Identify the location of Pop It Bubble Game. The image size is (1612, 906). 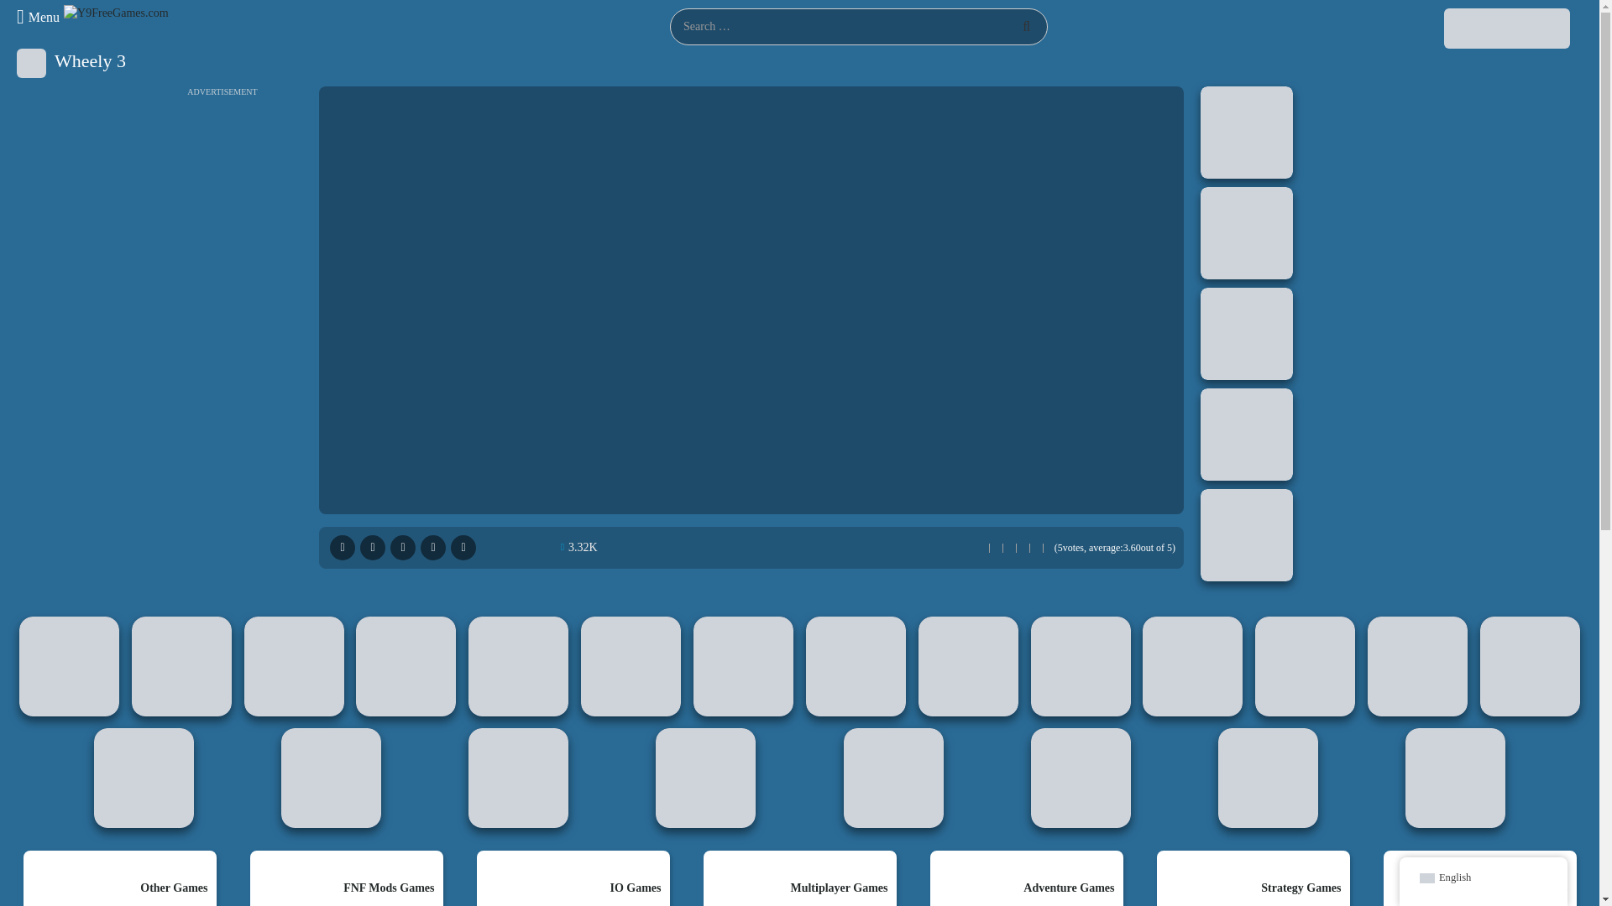
(1246, 132).